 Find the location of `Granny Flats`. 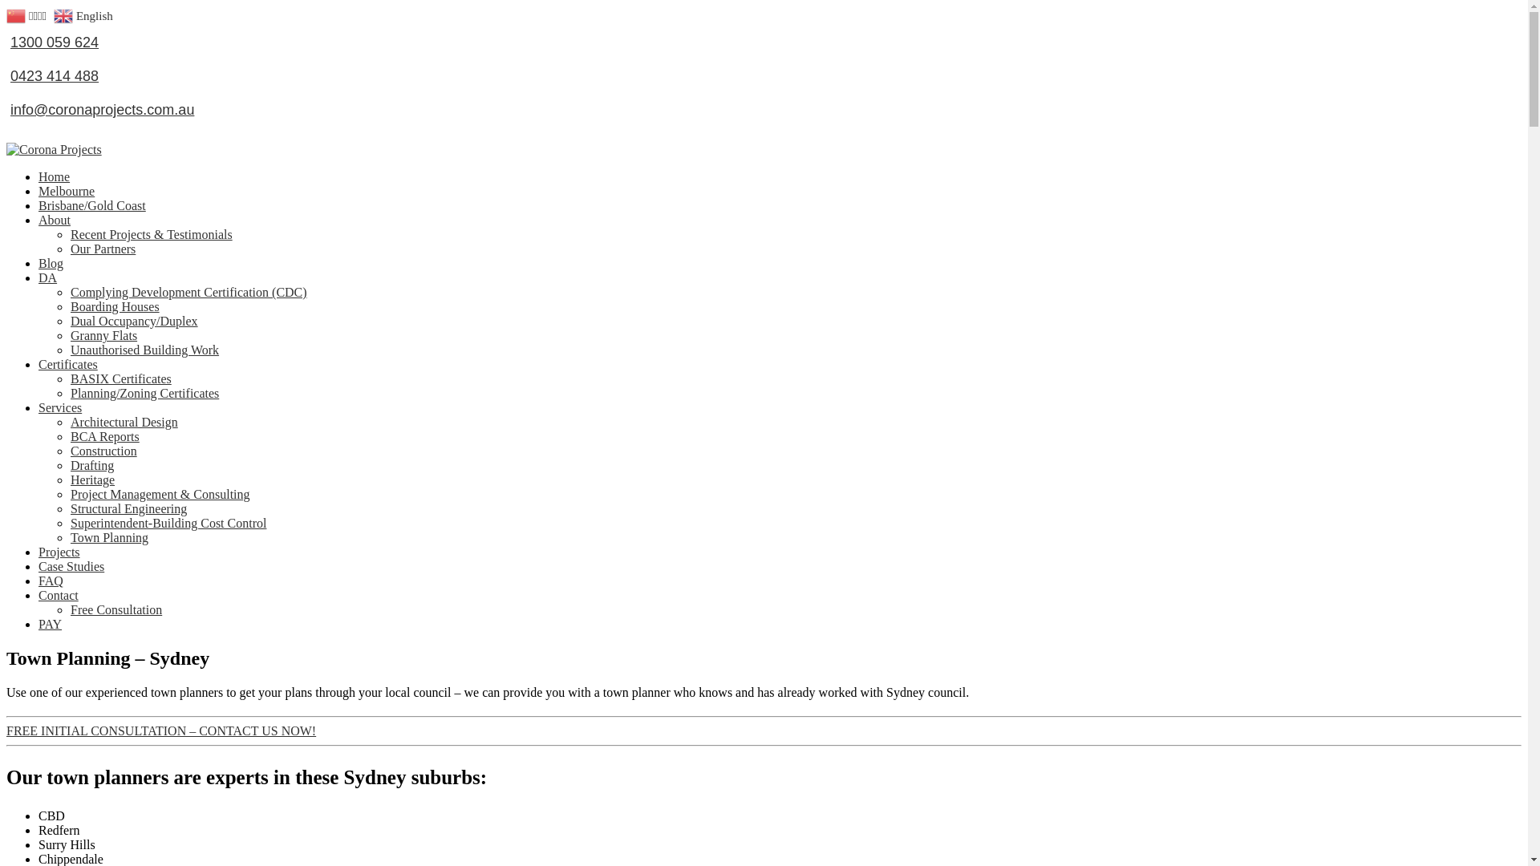

Granny Flats is located at coordinates (104, 324).